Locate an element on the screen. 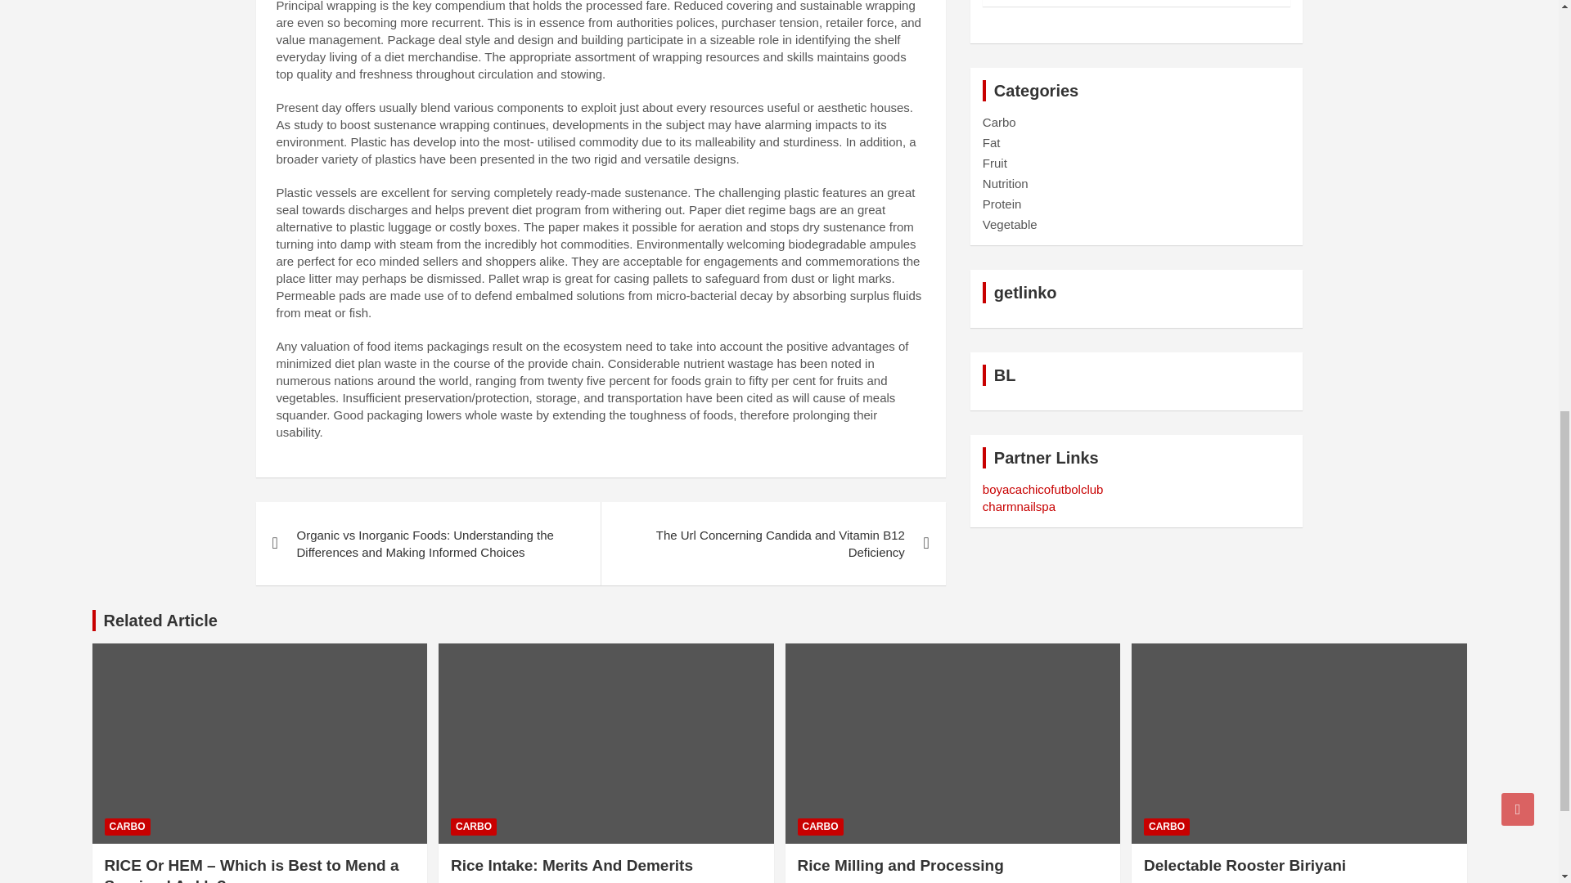  The Url Concerning Candida and Vitamin B12 Deficiency is located at coordinates (772, 544).